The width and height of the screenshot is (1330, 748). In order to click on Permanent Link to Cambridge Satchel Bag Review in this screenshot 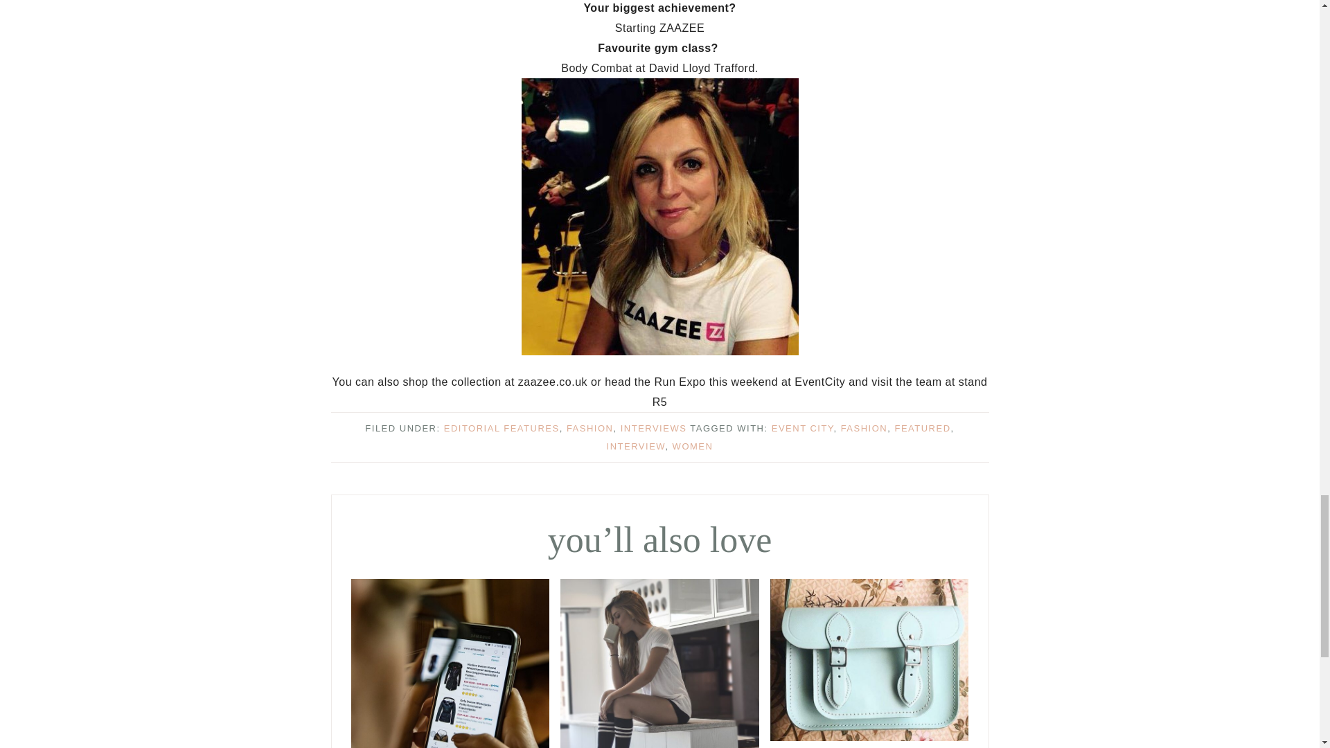, I will do `click(869, 737)`.